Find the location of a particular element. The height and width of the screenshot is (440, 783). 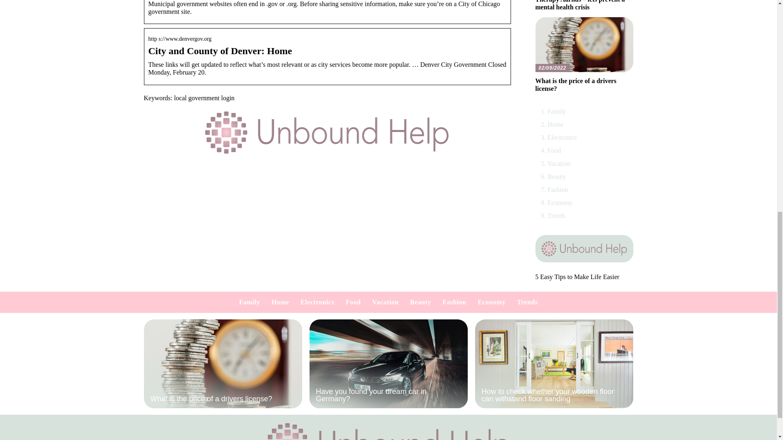

Home is located at coordinates (555, 125).